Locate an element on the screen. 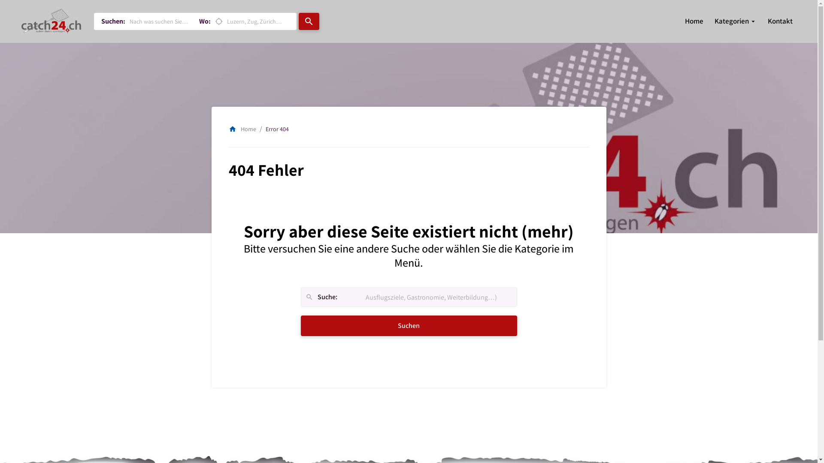  Home is located at coordinates (694, 21).